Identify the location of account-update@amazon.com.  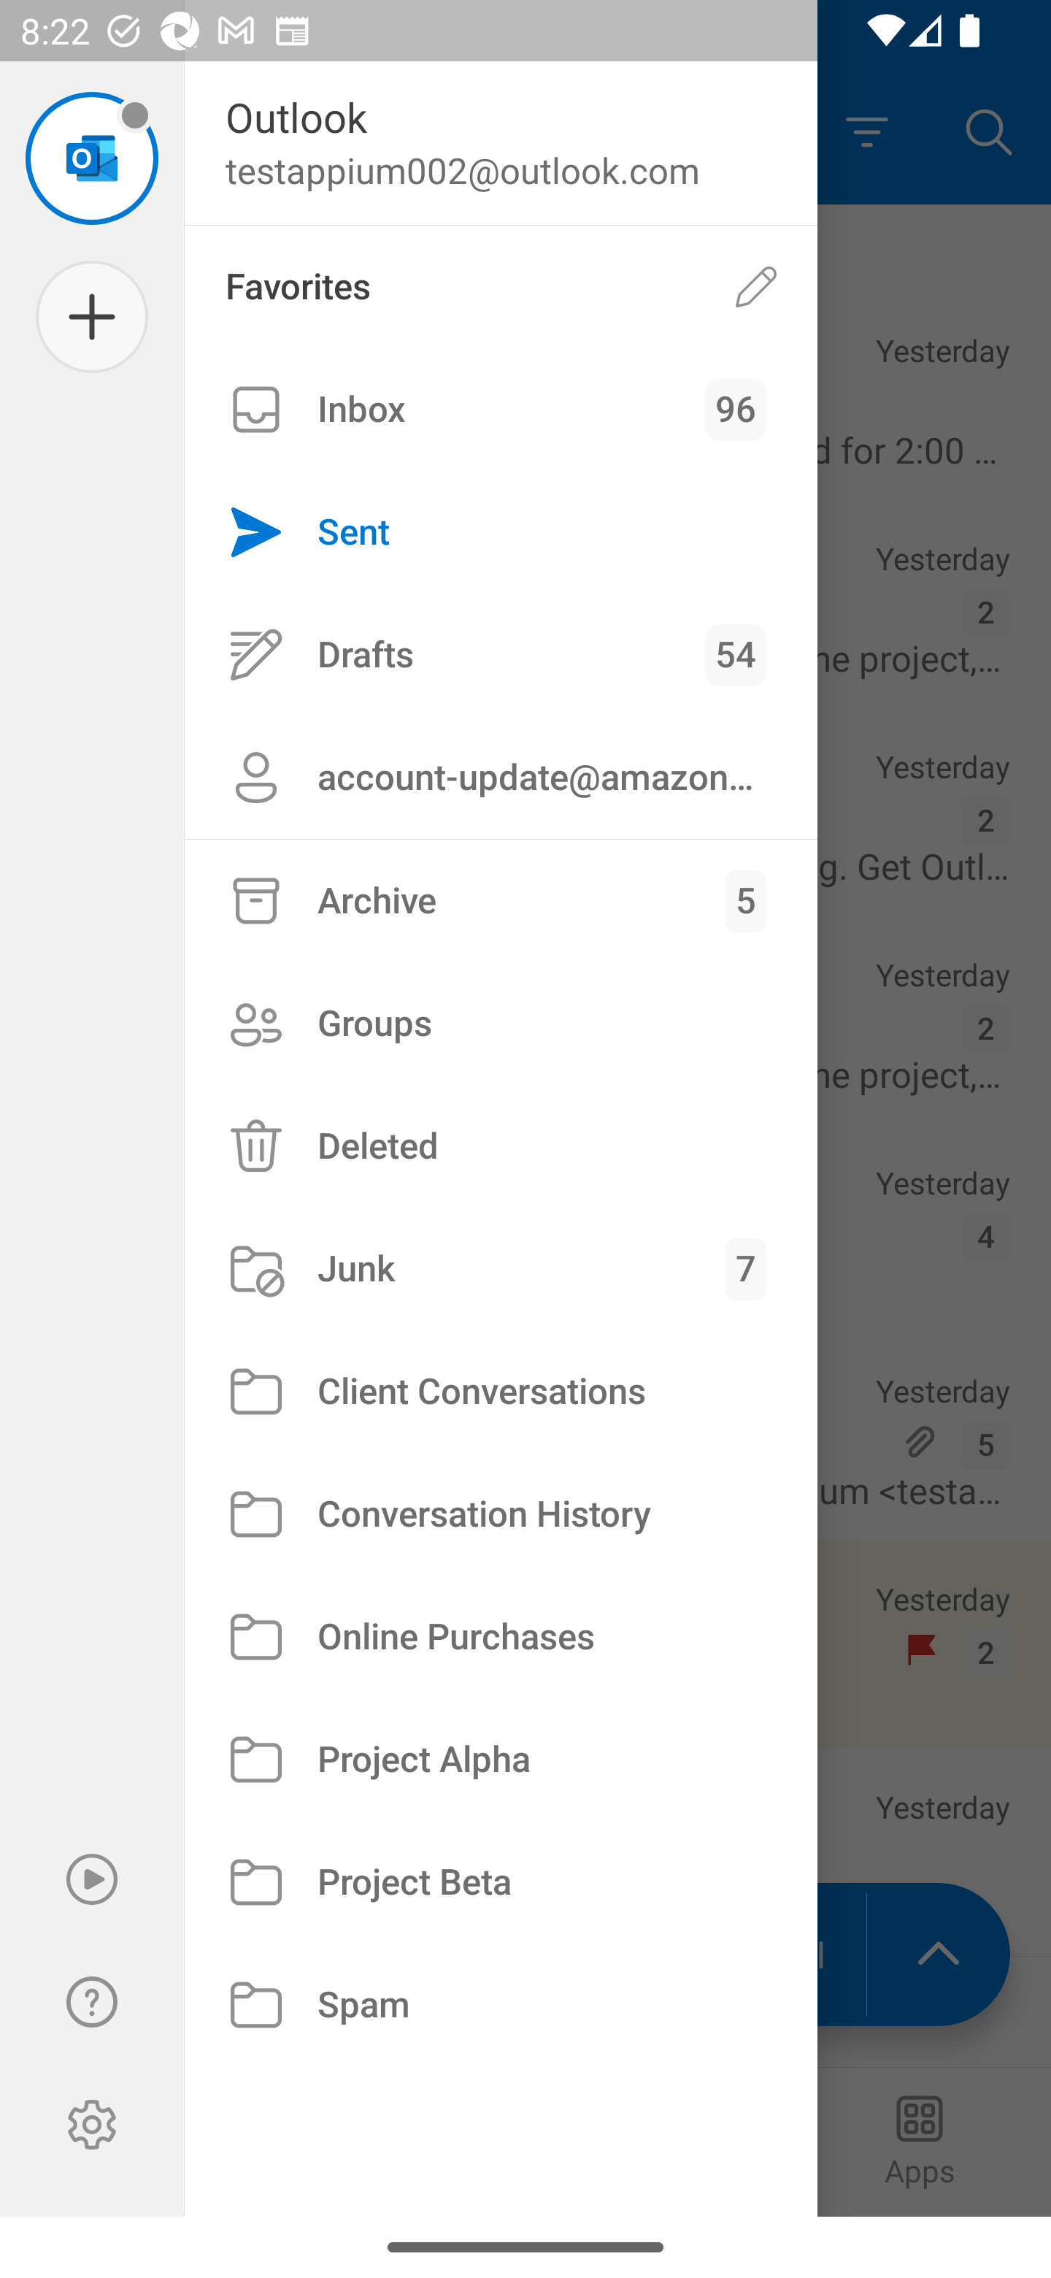
(501, 777).